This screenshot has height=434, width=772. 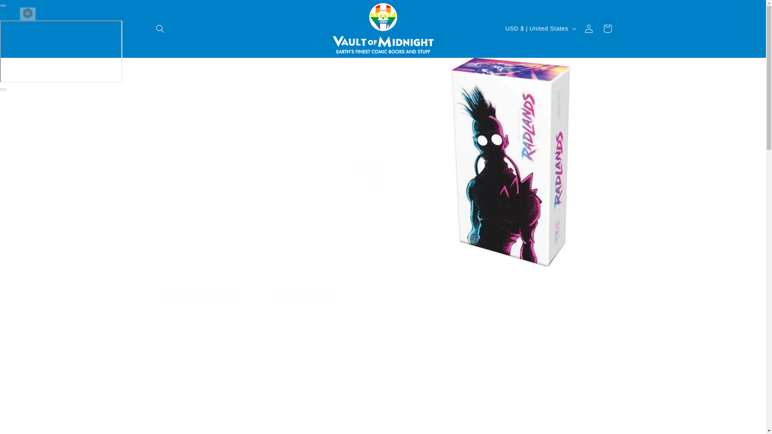 What do you see at coordinates (244, 274) in the screenshot?
I see `Add to cart` at bounding box center [244, 274].